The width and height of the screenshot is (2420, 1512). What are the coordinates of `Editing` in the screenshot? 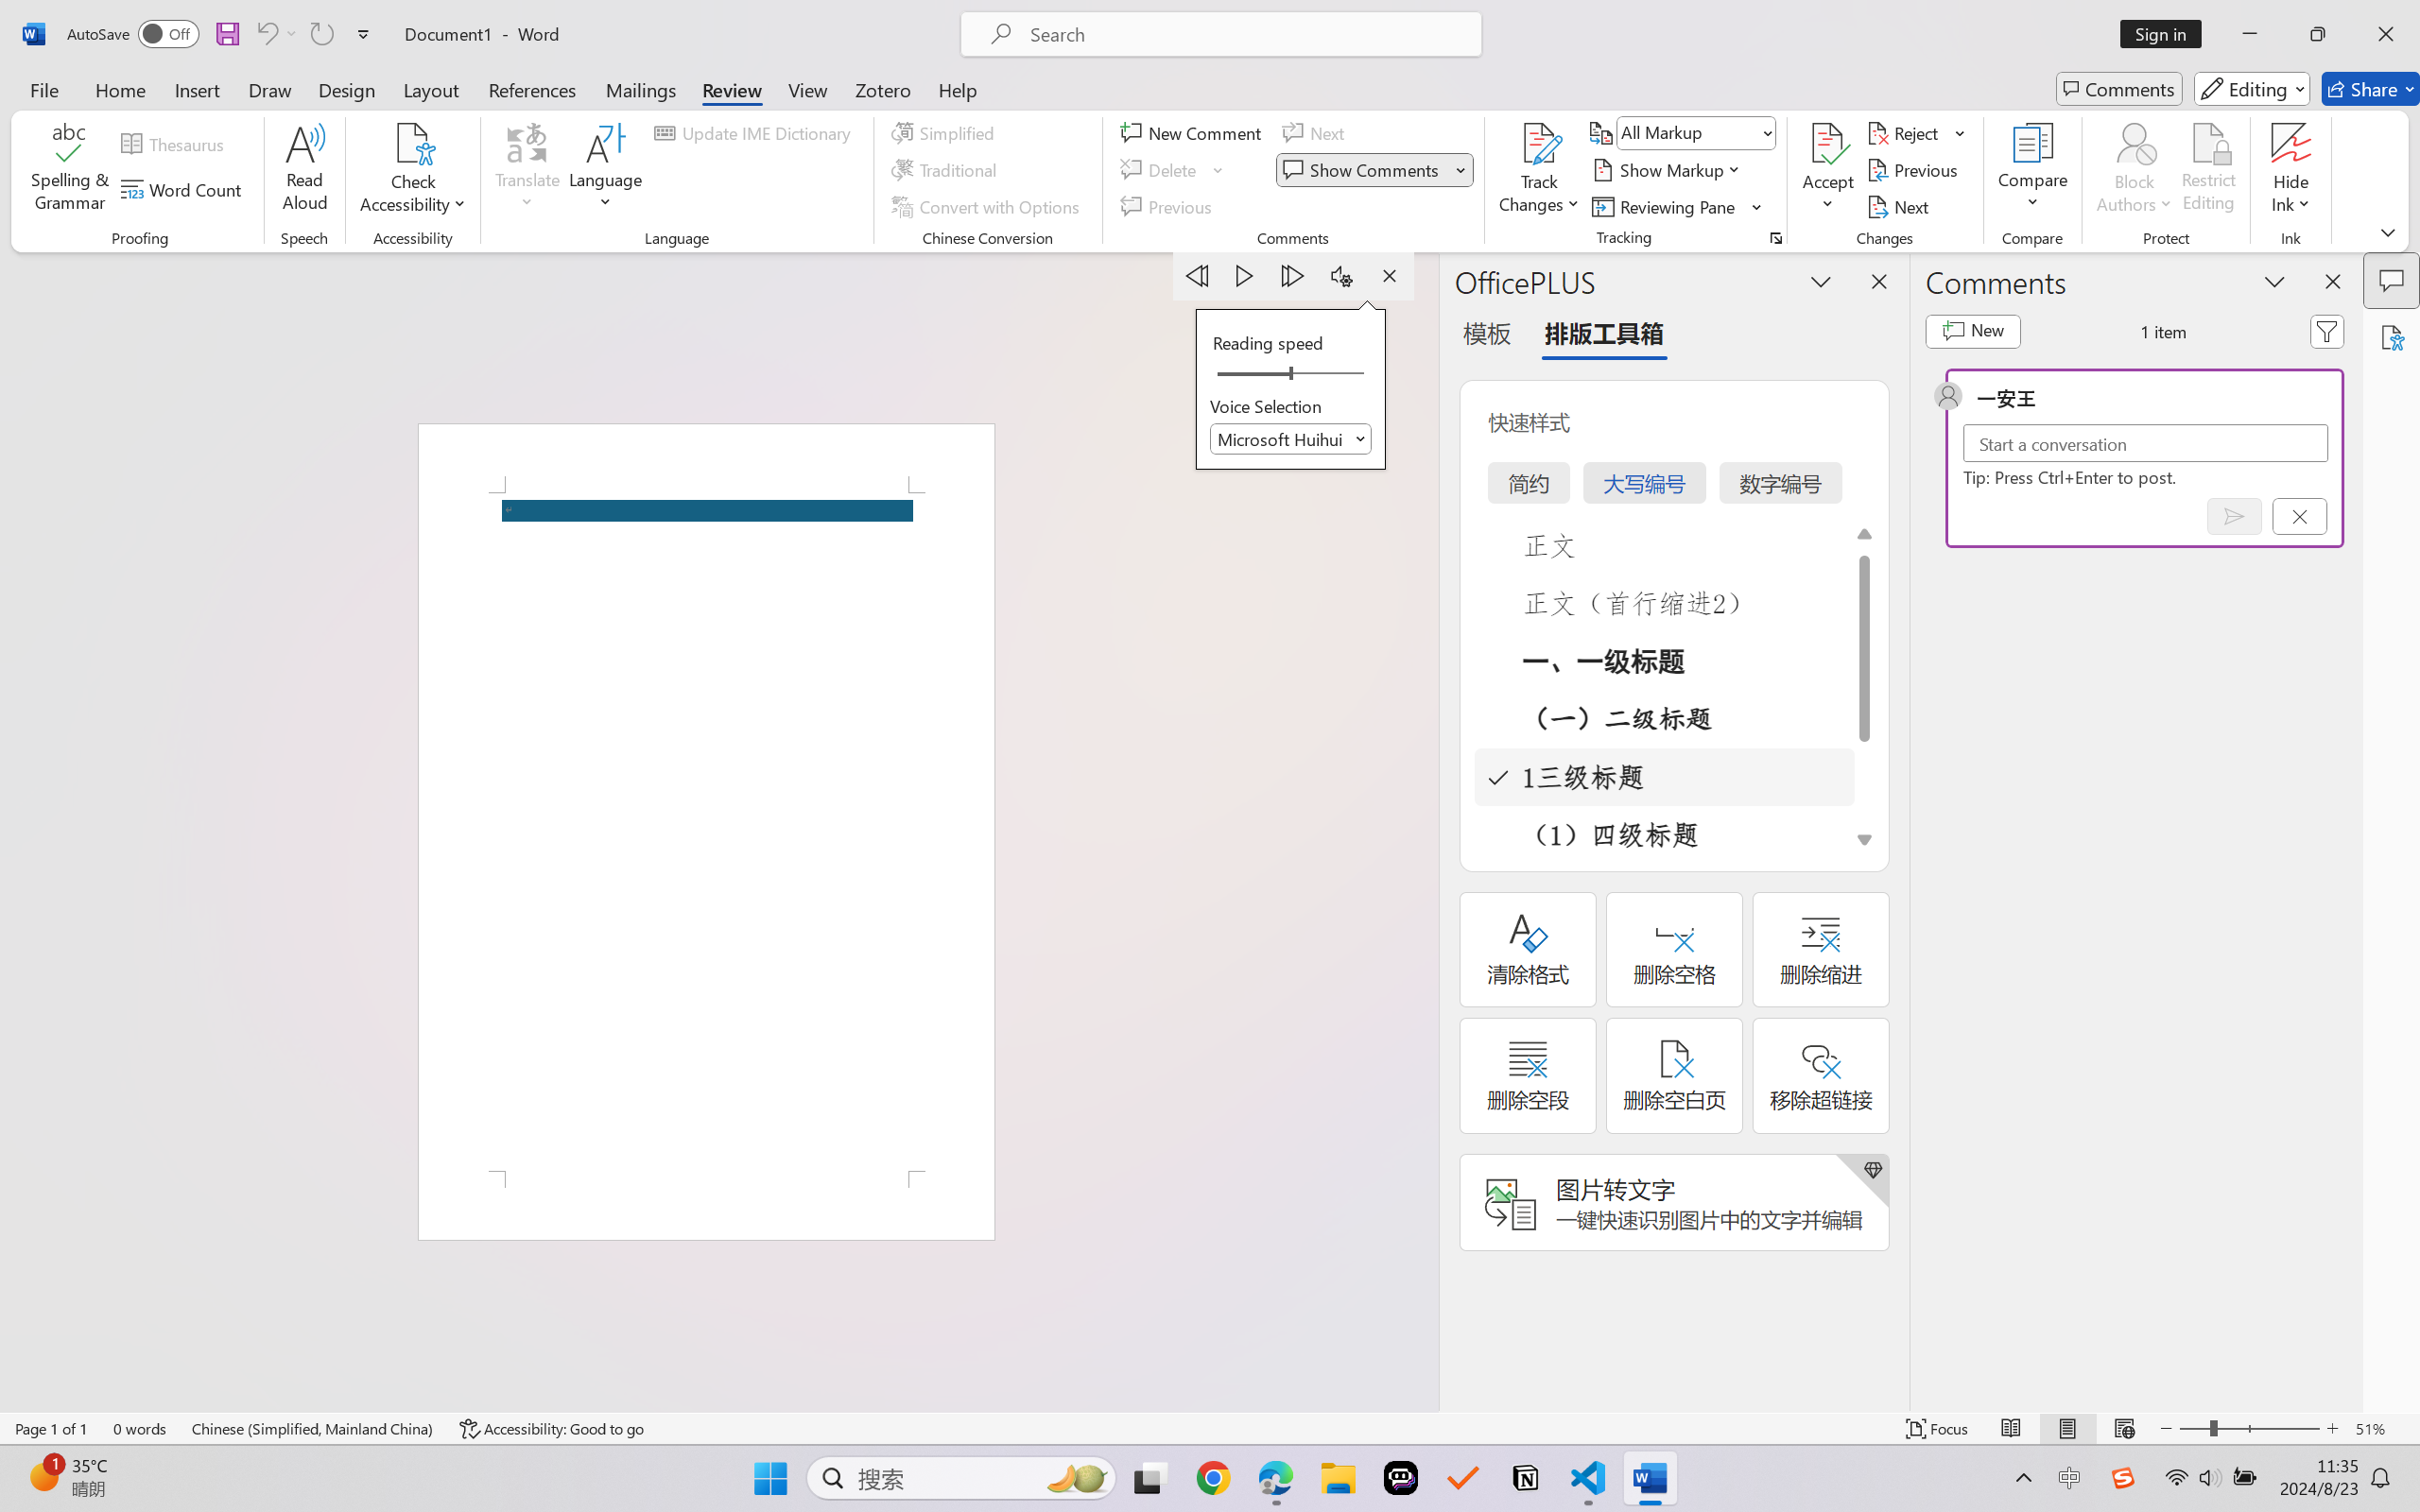 It's located at (2252, 89).